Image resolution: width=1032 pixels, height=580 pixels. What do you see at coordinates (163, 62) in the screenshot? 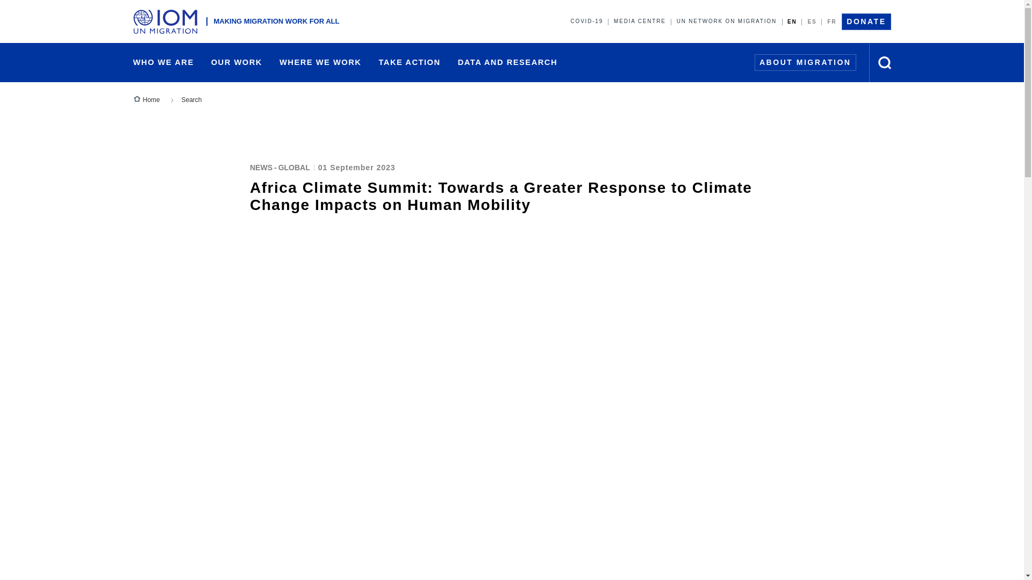
I see `WHO WE ARE` at bounding box center [163, 62].